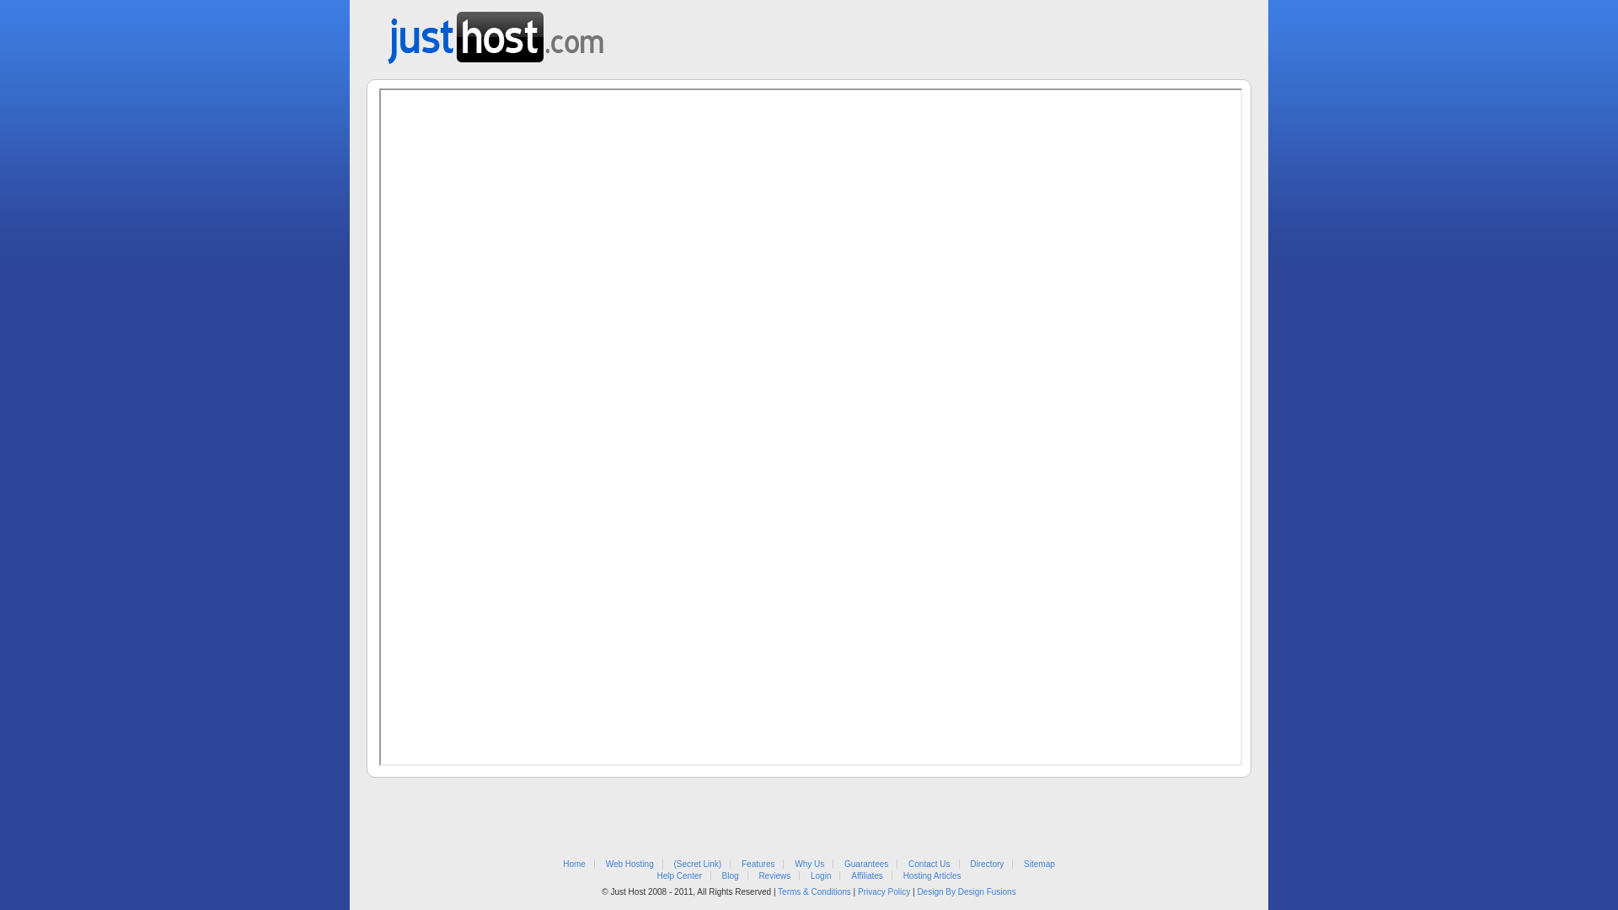 This screenshot has width=1618, height=910. Describe the element at coordinates (758, 864) in the screenshot. I see `Features` at that location.